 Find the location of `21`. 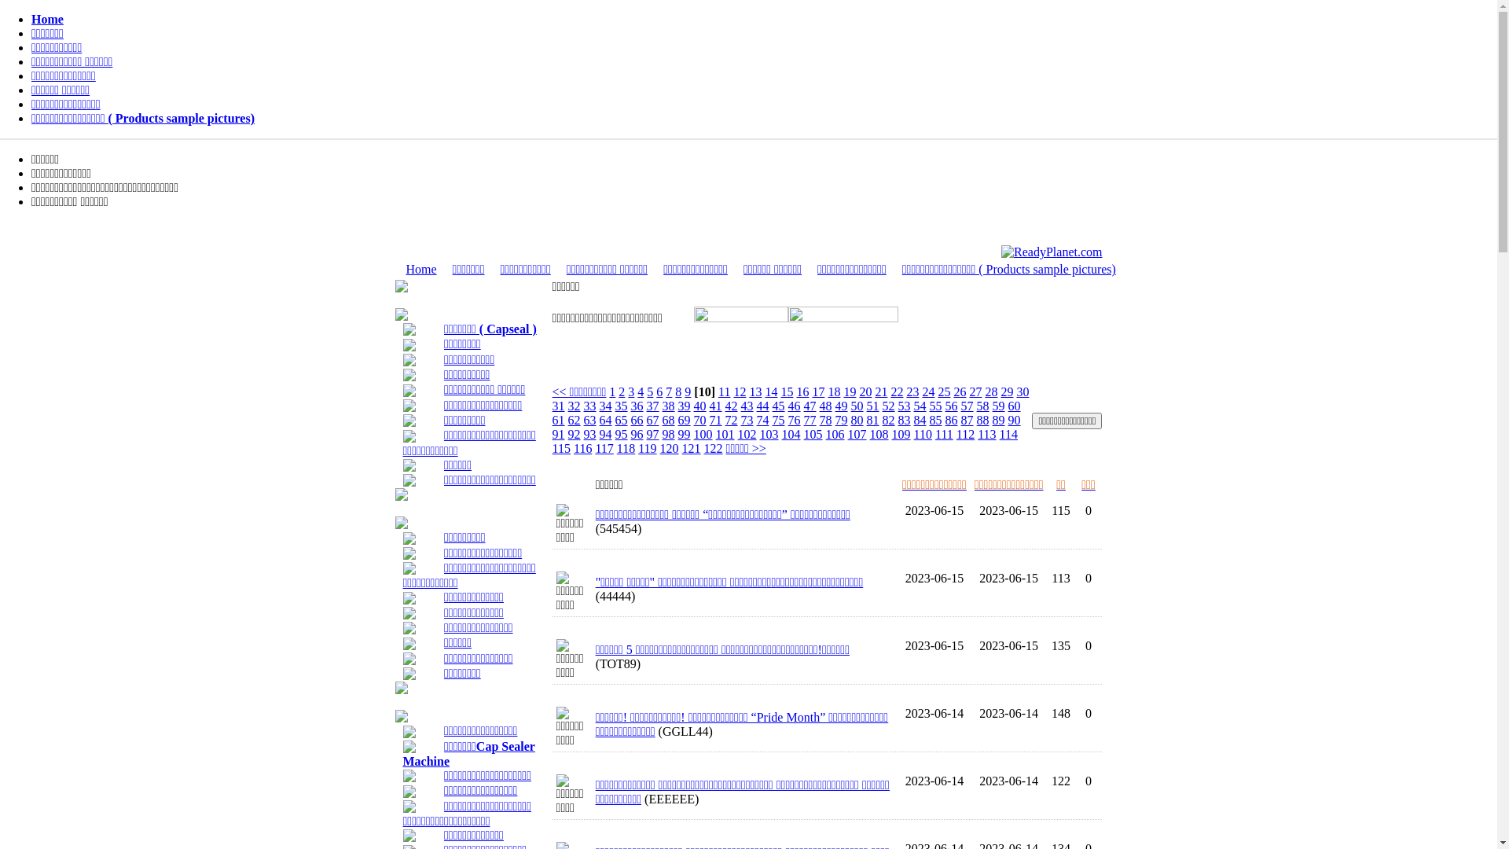

21 is located at coordinates (881, 391).